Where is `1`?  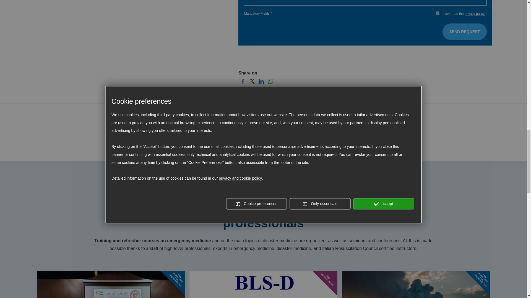 1 is located at coordinates (438, 13).